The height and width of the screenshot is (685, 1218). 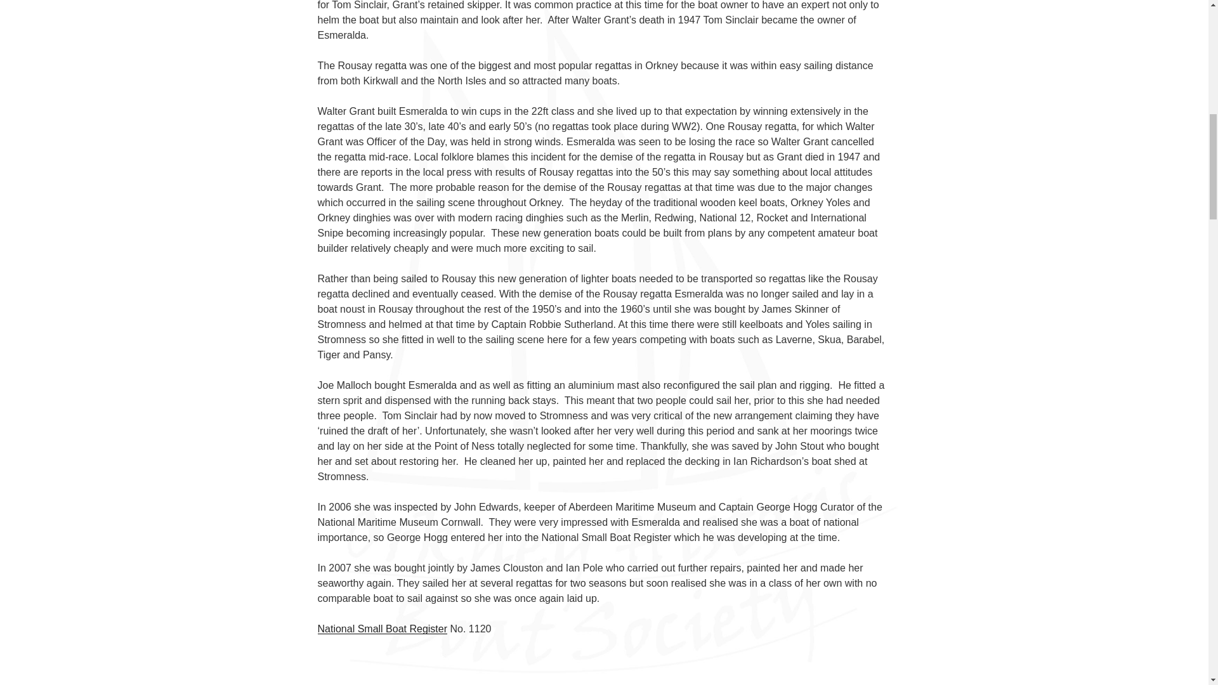 I want to click on Esmeralda sailing in Rousay Regatta 1937, so click(x=604, y=669).